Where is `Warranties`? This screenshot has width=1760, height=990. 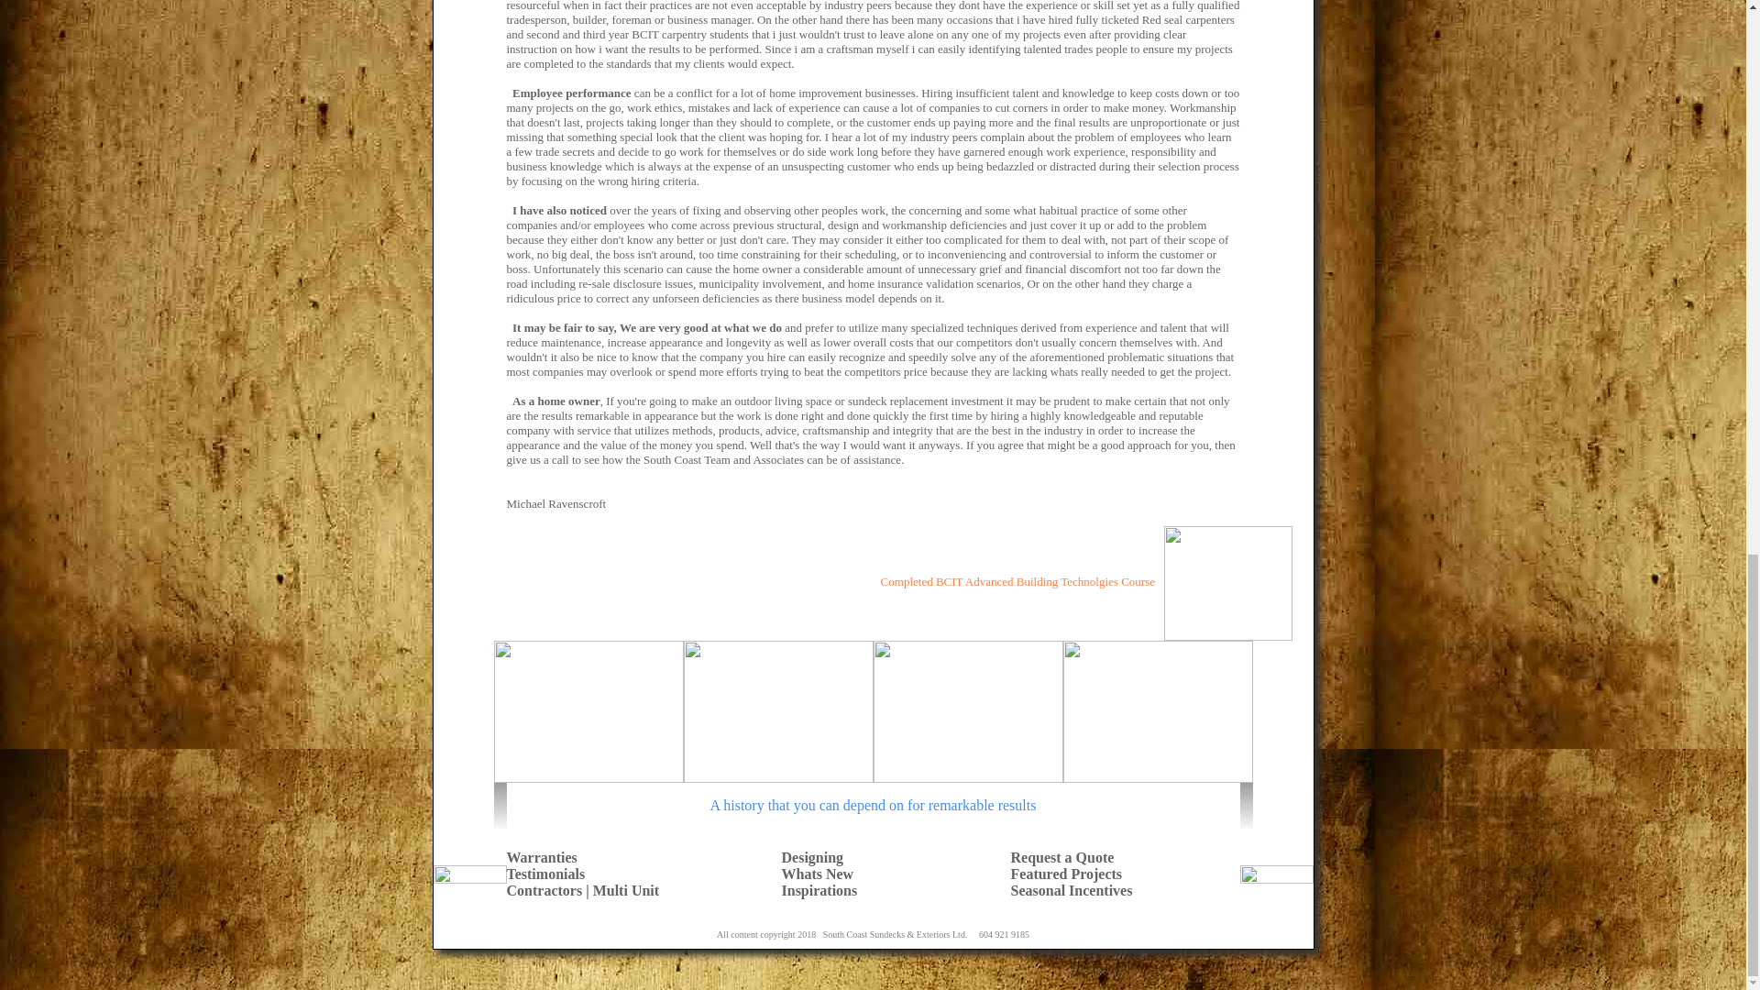
Warranties is located at coordinates (541, 856).